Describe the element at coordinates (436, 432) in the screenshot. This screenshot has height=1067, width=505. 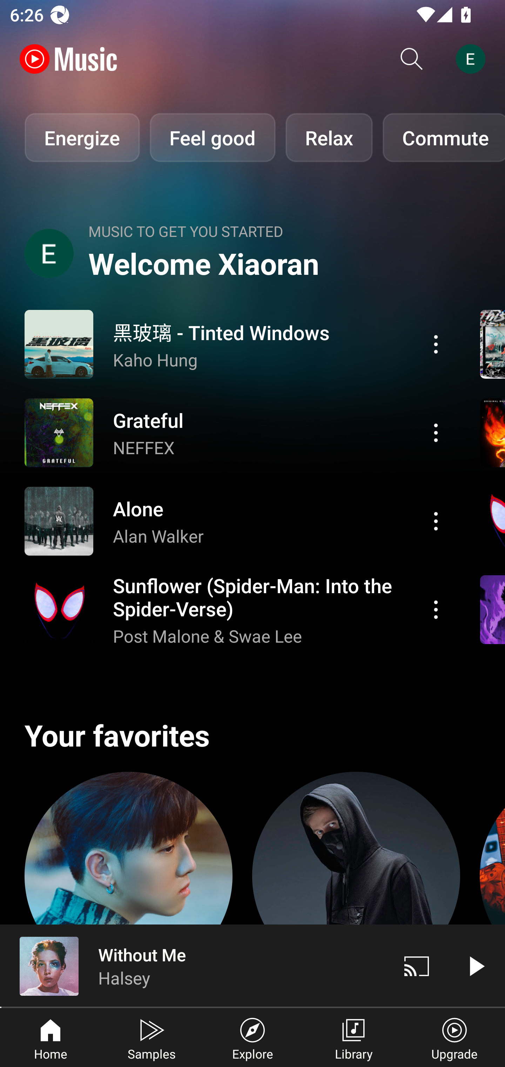
I see `Action menu` at that location.